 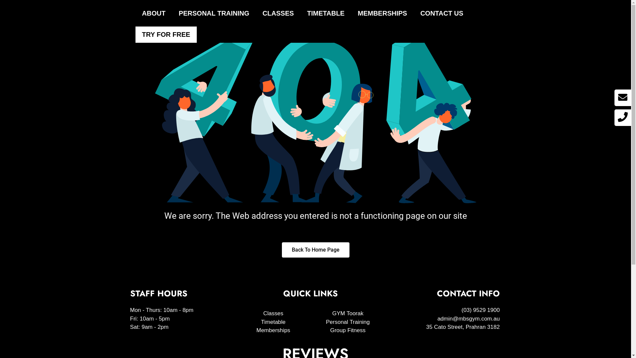 What do you see at coordinates (278, 13) in the screenshot?
I see `CLASSES` at bounding box center [278, 13].